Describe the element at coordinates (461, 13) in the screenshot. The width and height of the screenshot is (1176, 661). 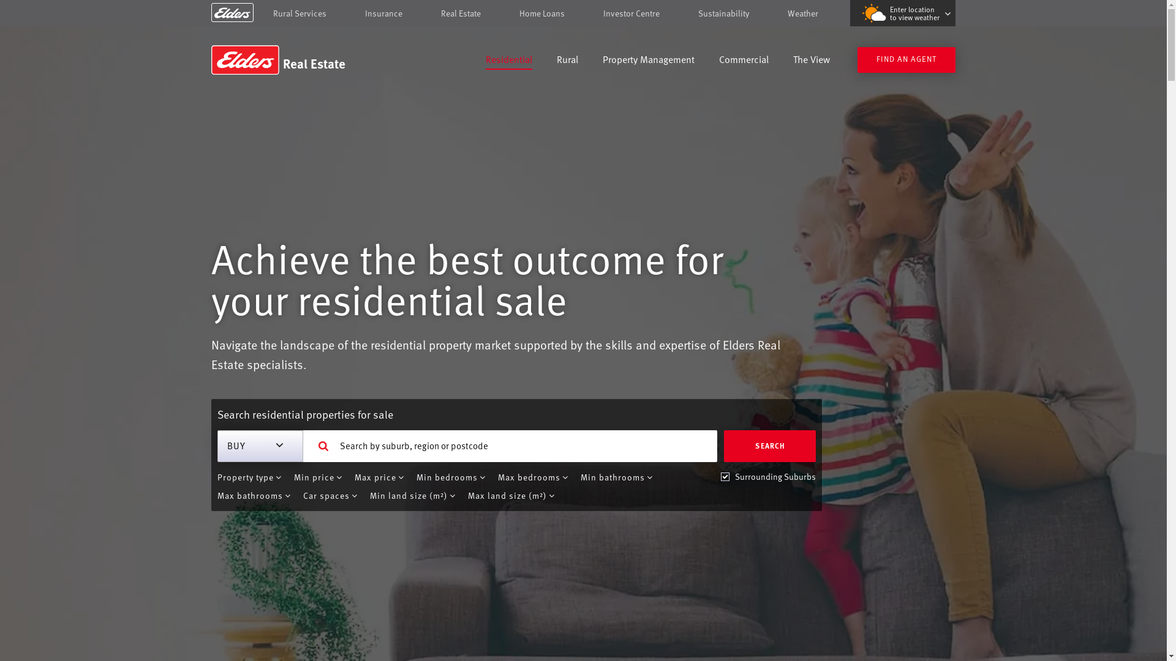
I see `Real Estate` at that location.